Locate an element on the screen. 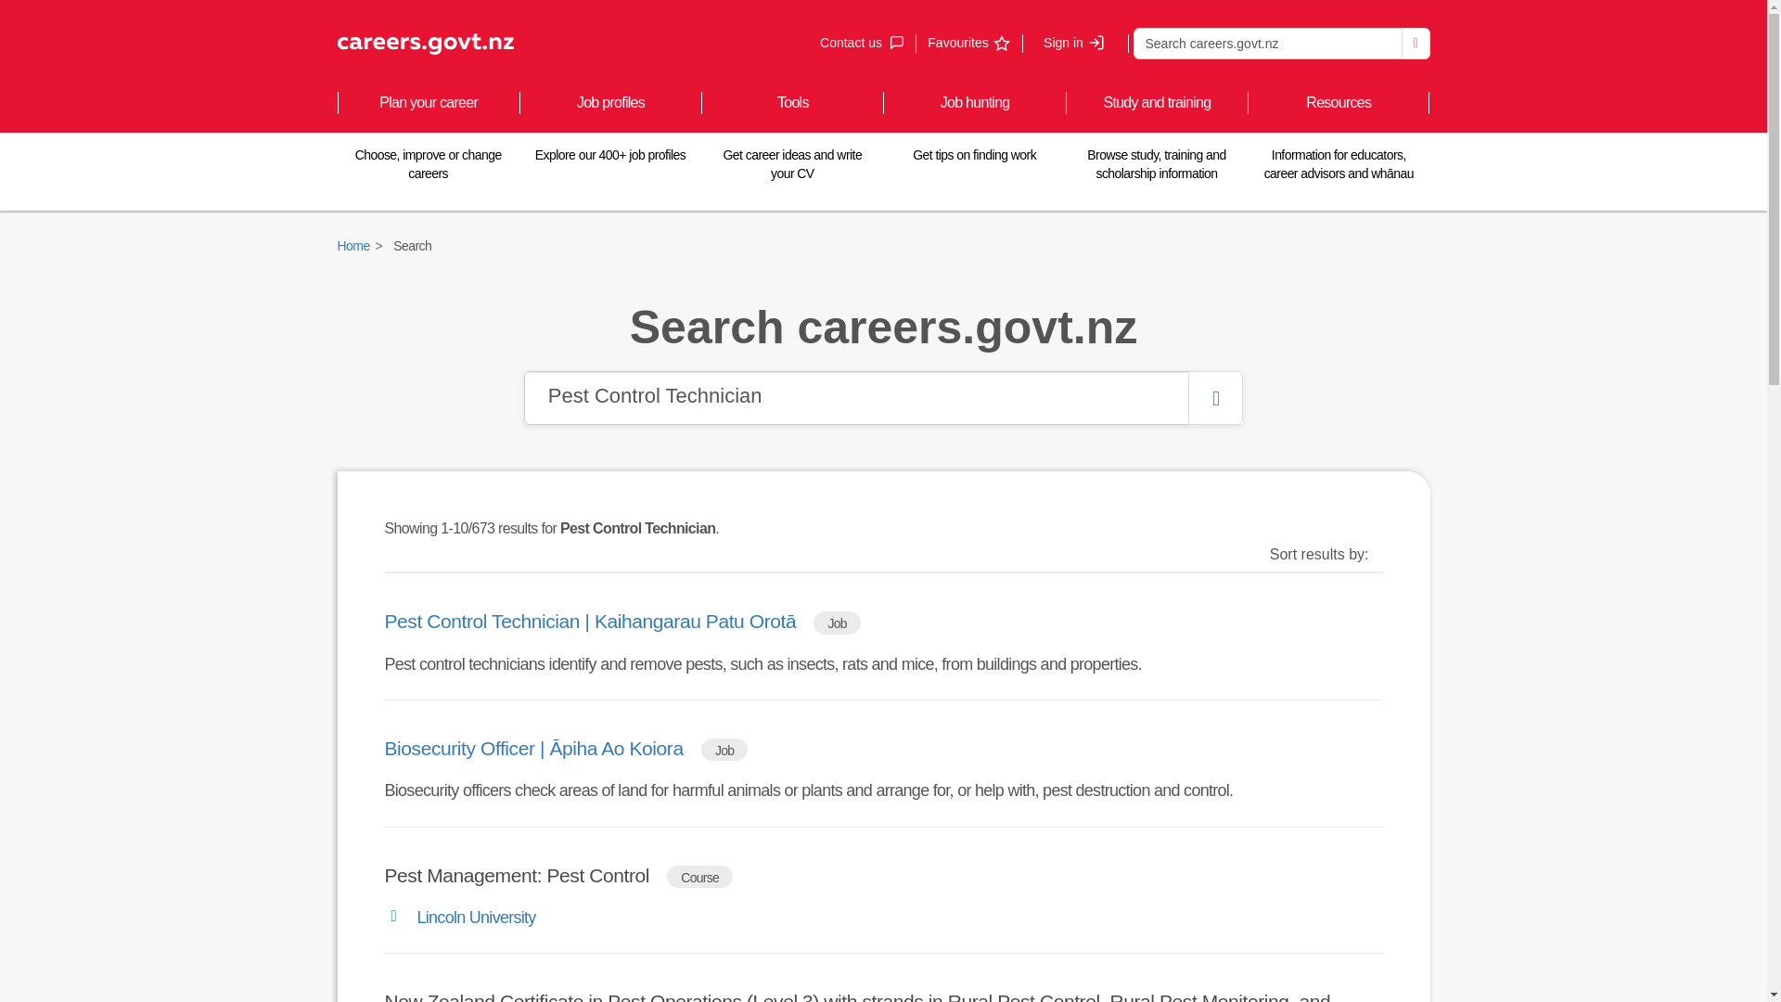 Image resolution: width=1781 pixels, height=1002 pixels. Sign in is located at coordinates (1267, 43).